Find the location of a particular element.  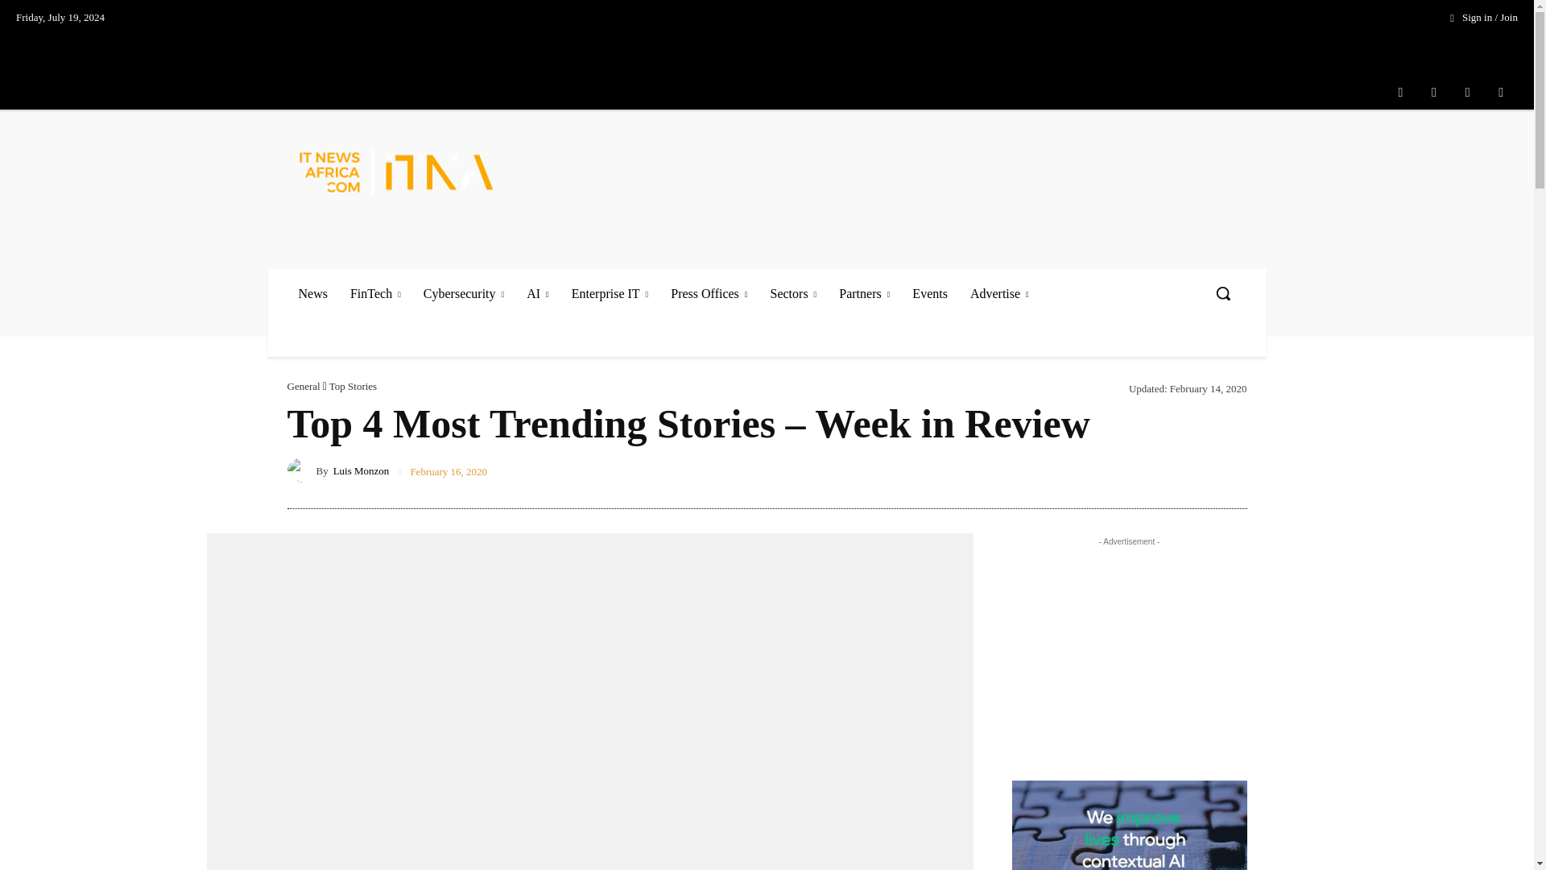

Youtube is located at coordinates (1501, 92).